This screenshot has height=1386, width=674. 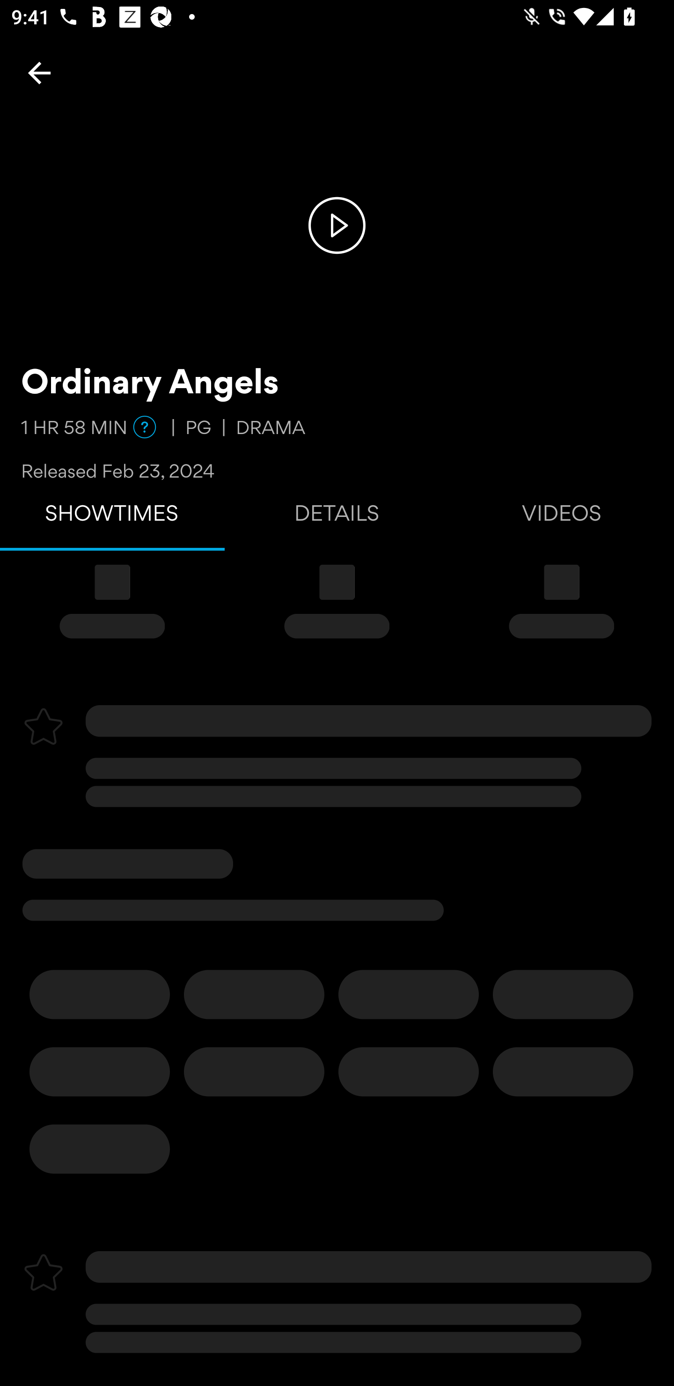 I want to click on VIDEOS
Tab 3 of 3, so click(x=562, y=517).